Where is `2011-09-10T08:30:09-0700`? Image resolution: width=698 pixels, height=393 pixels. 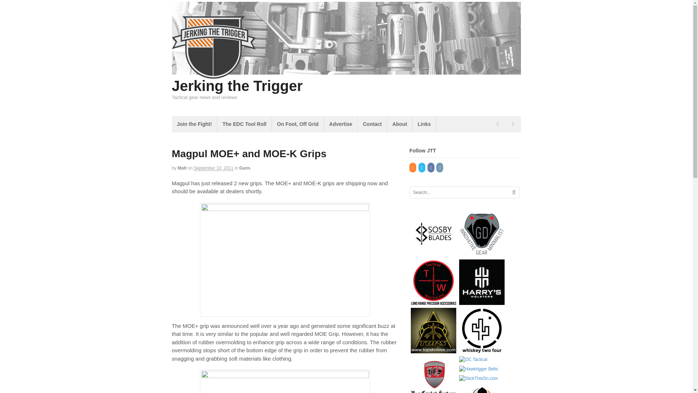
2011-09-10T08:30:09-0700 is located at coordinates (213, 168).